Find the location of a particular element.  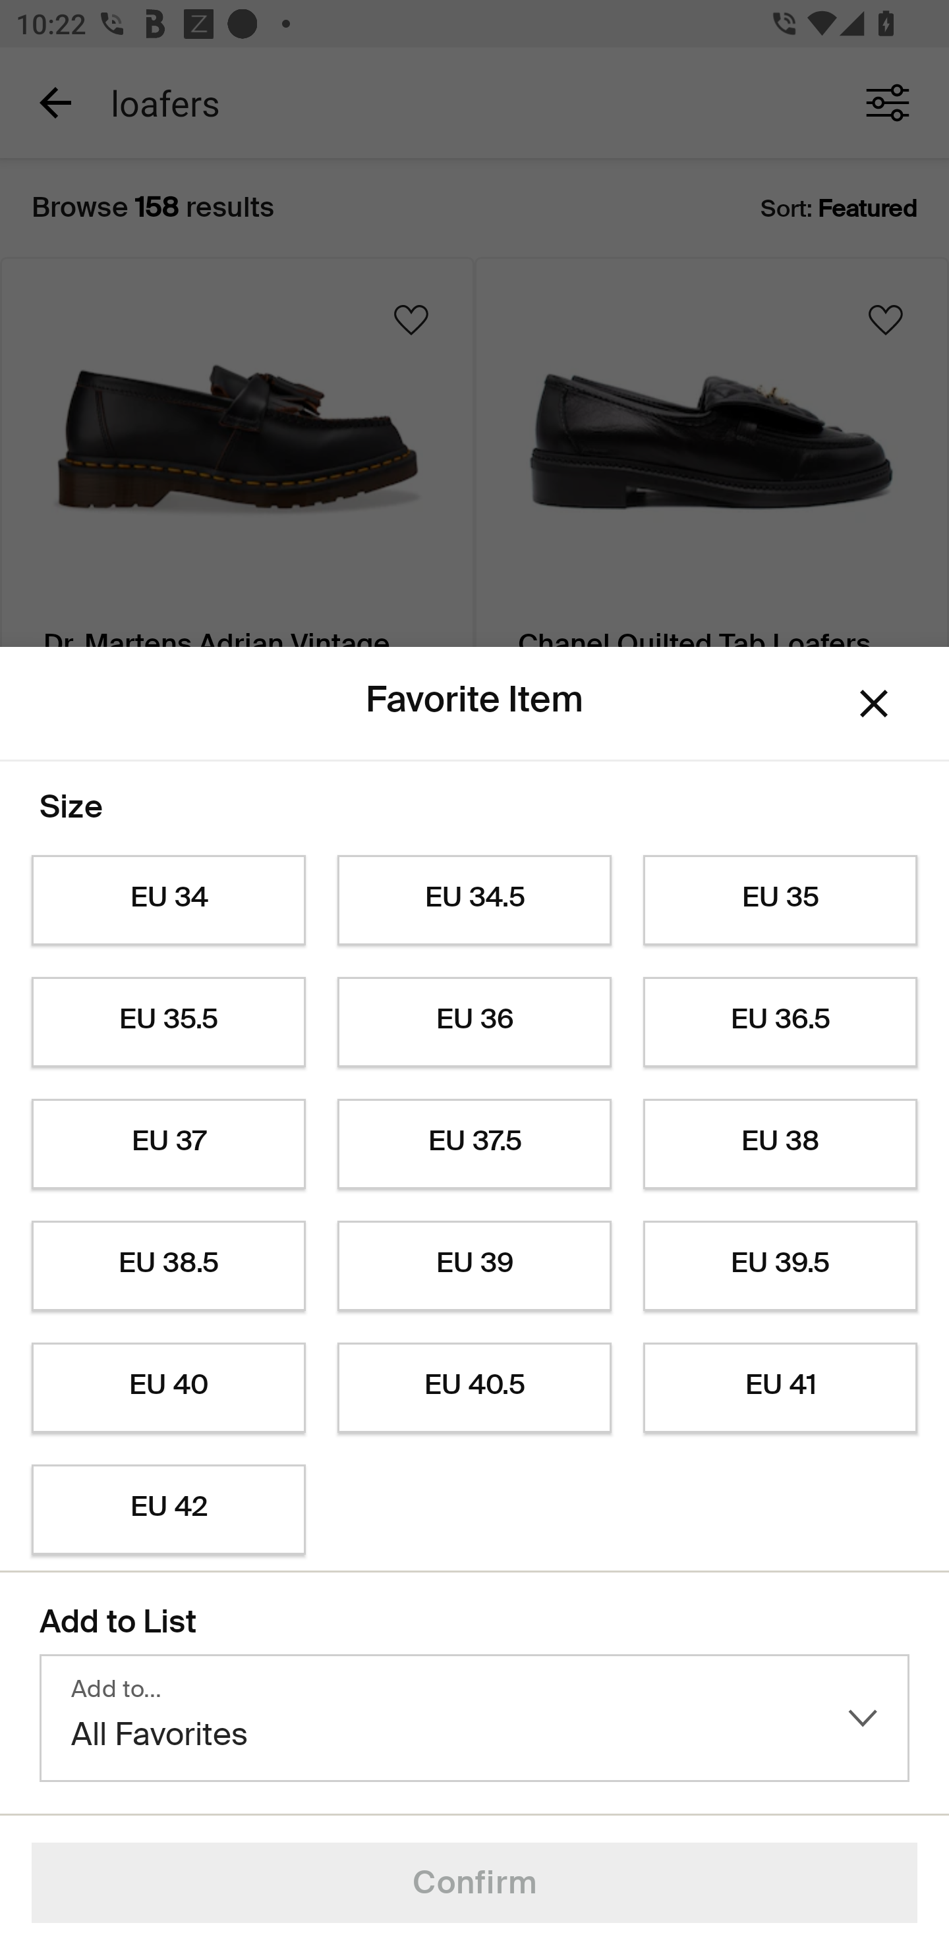

EU 41 is located at coordinates (780, 1388).